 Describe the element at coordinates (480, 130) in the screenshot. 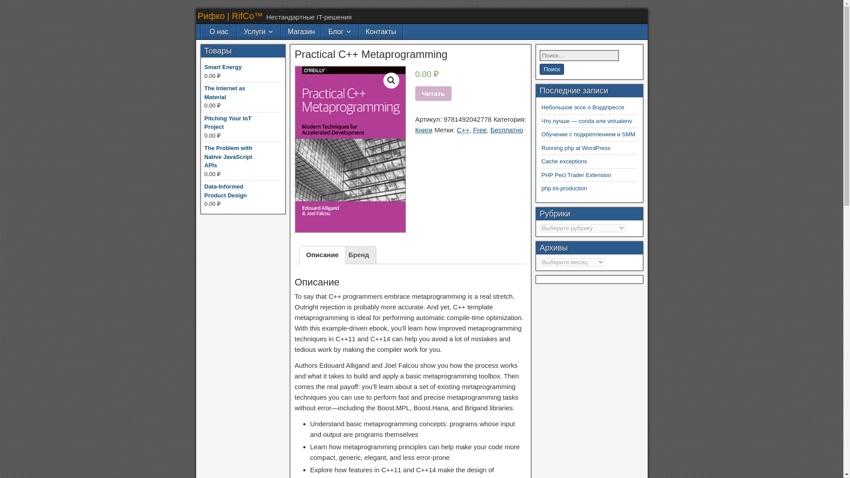

I see `Free` at that location.